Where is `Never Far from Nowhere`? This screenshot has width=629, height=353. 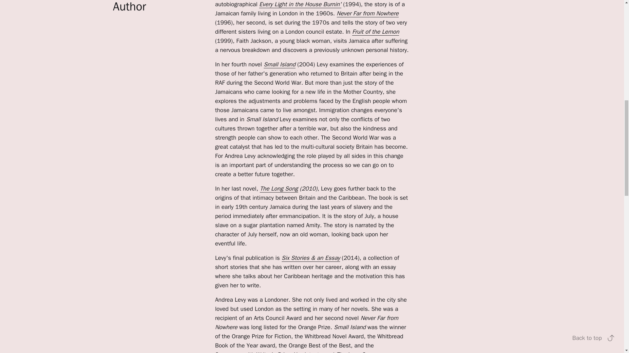
Never Far from Nowhere is located at coordinates (368, 13).